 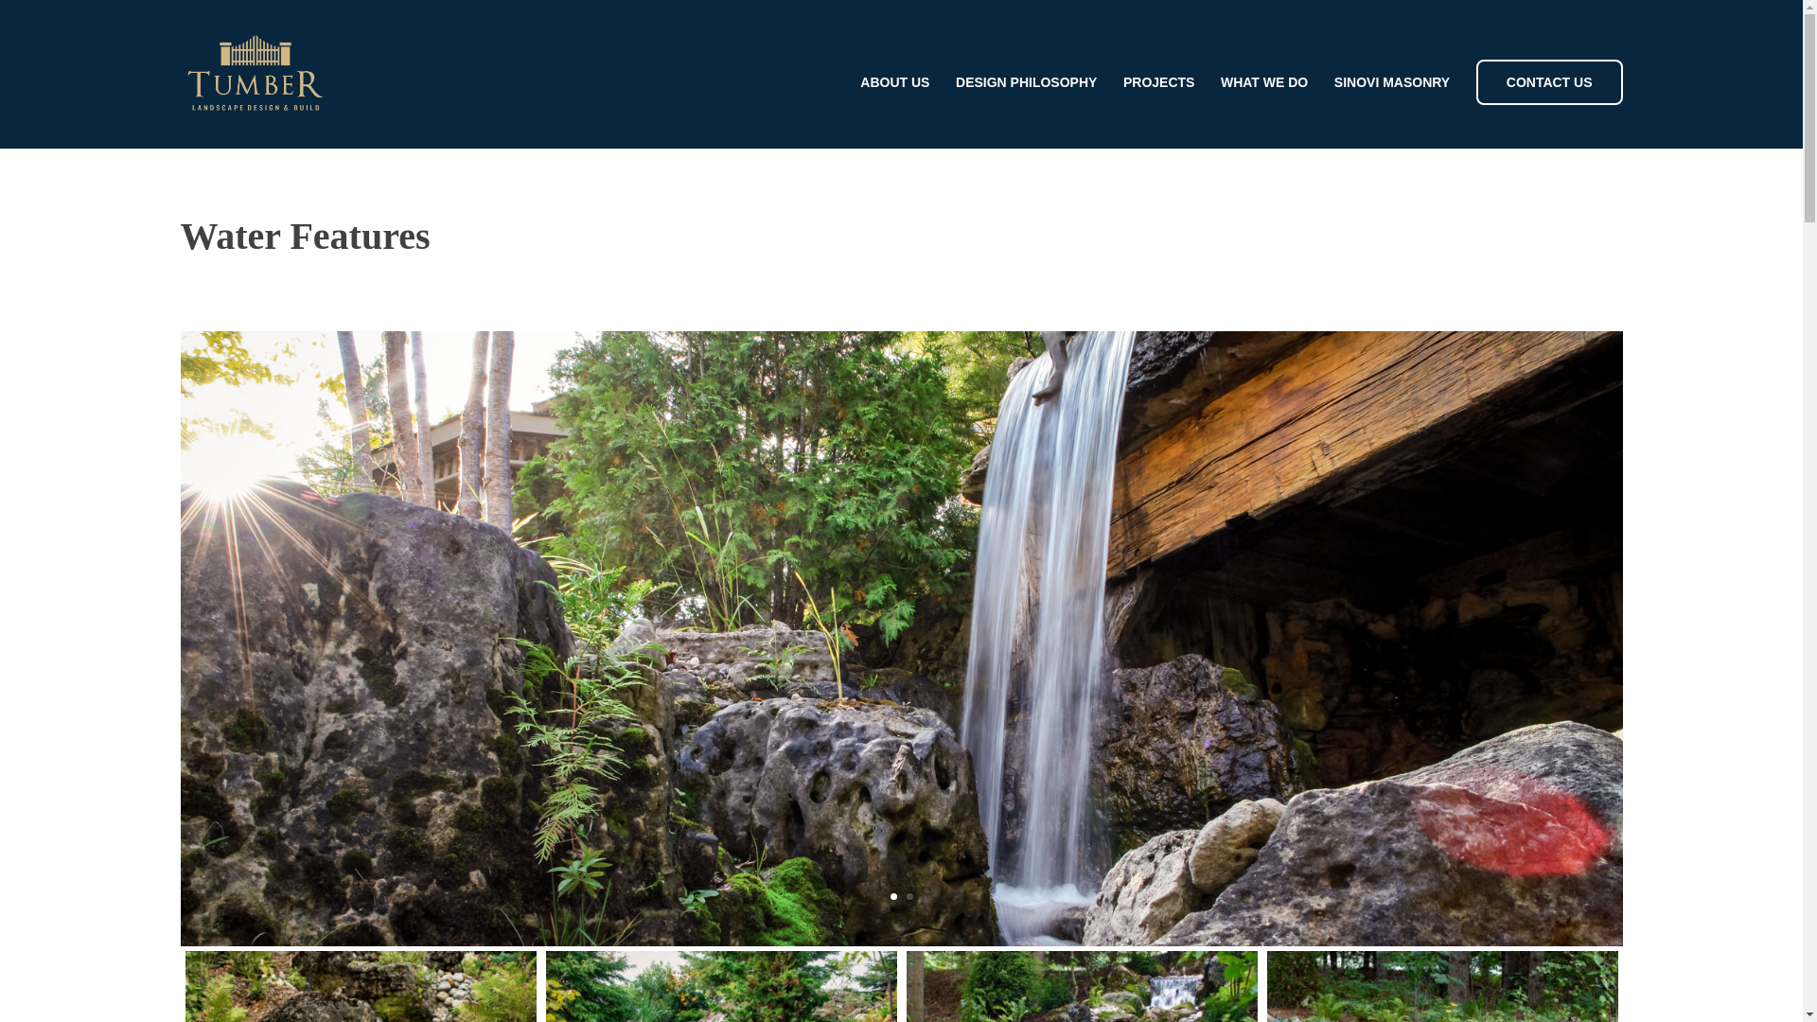 What do you see at coordinates (893, 112) in the screenshot?
I see `ABOUT US` at bounding box center [893, 112].